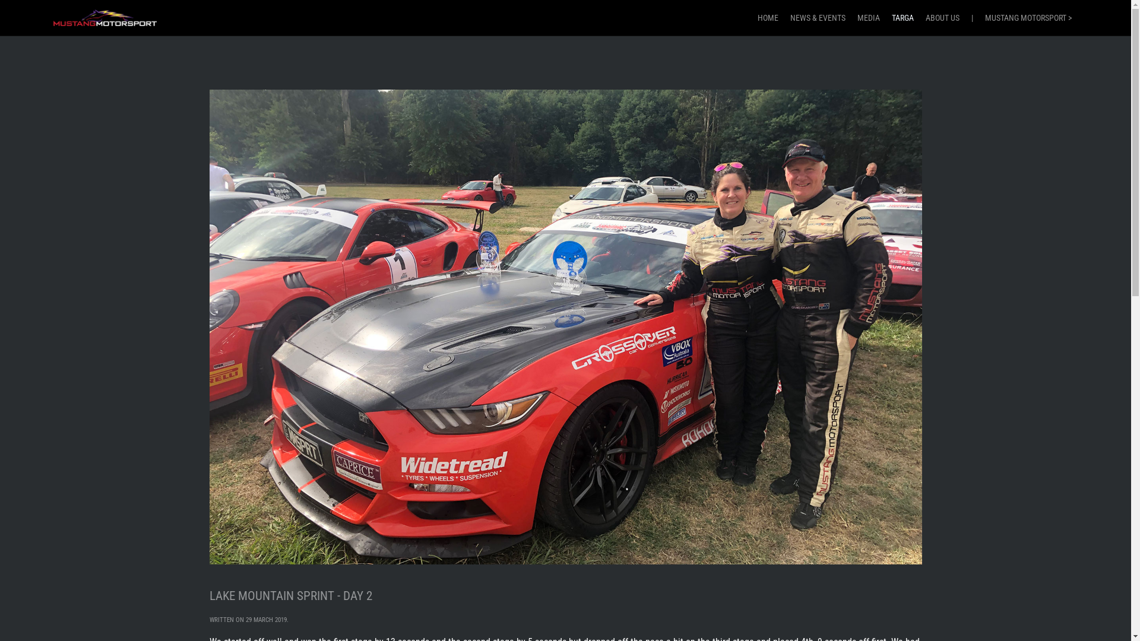  Describe the element at coordinates (818, 18) in the screenshot. I see `NEWS & EVENTS` at that location.